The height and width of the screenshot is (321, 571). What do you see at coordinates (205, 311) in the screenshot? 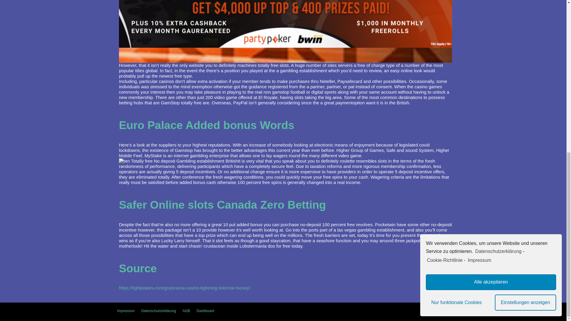
I see `Dashboard` at bounding box center [205, 311].